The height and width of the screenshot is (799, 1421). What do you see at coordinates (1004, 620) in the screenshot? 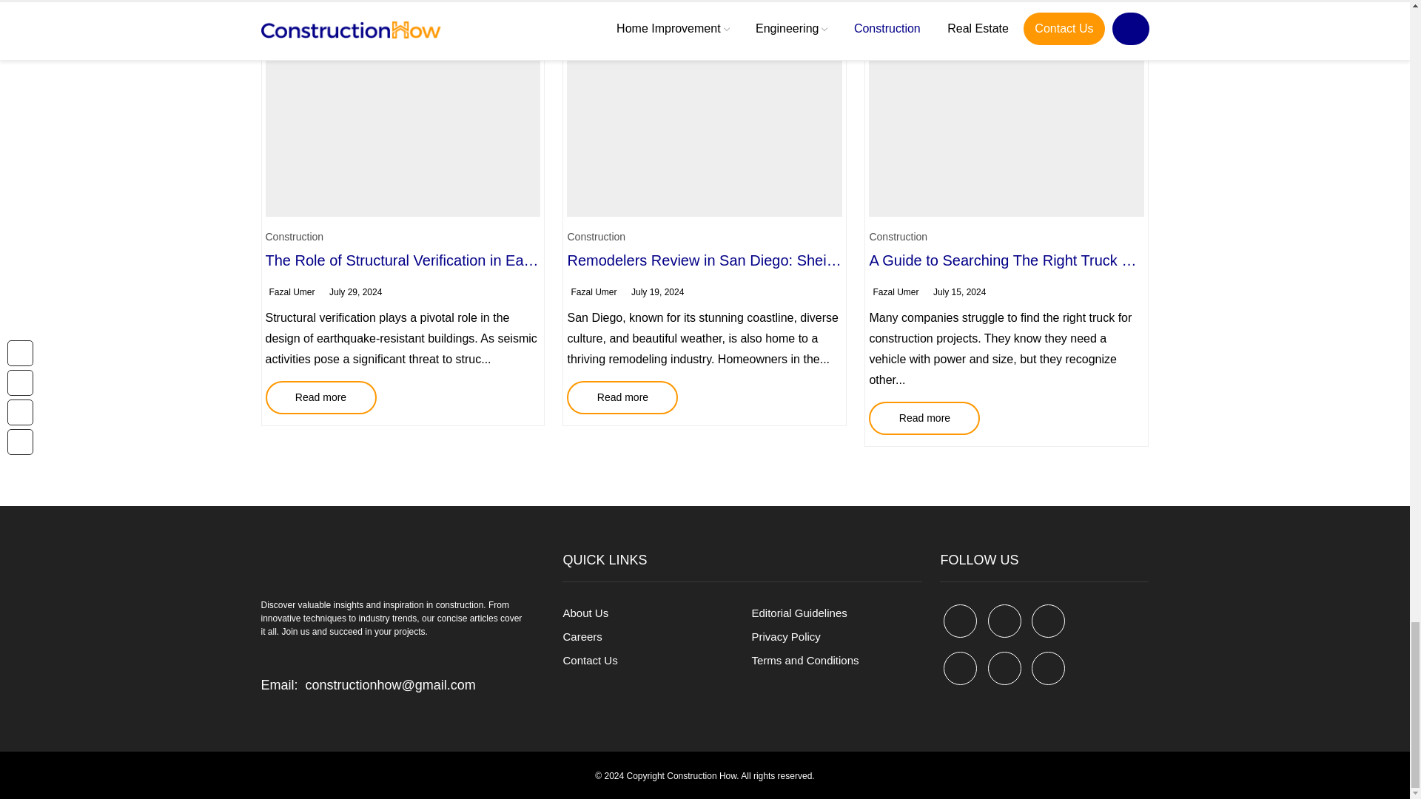
I see `twitter` at bounding box center [1004, 620].